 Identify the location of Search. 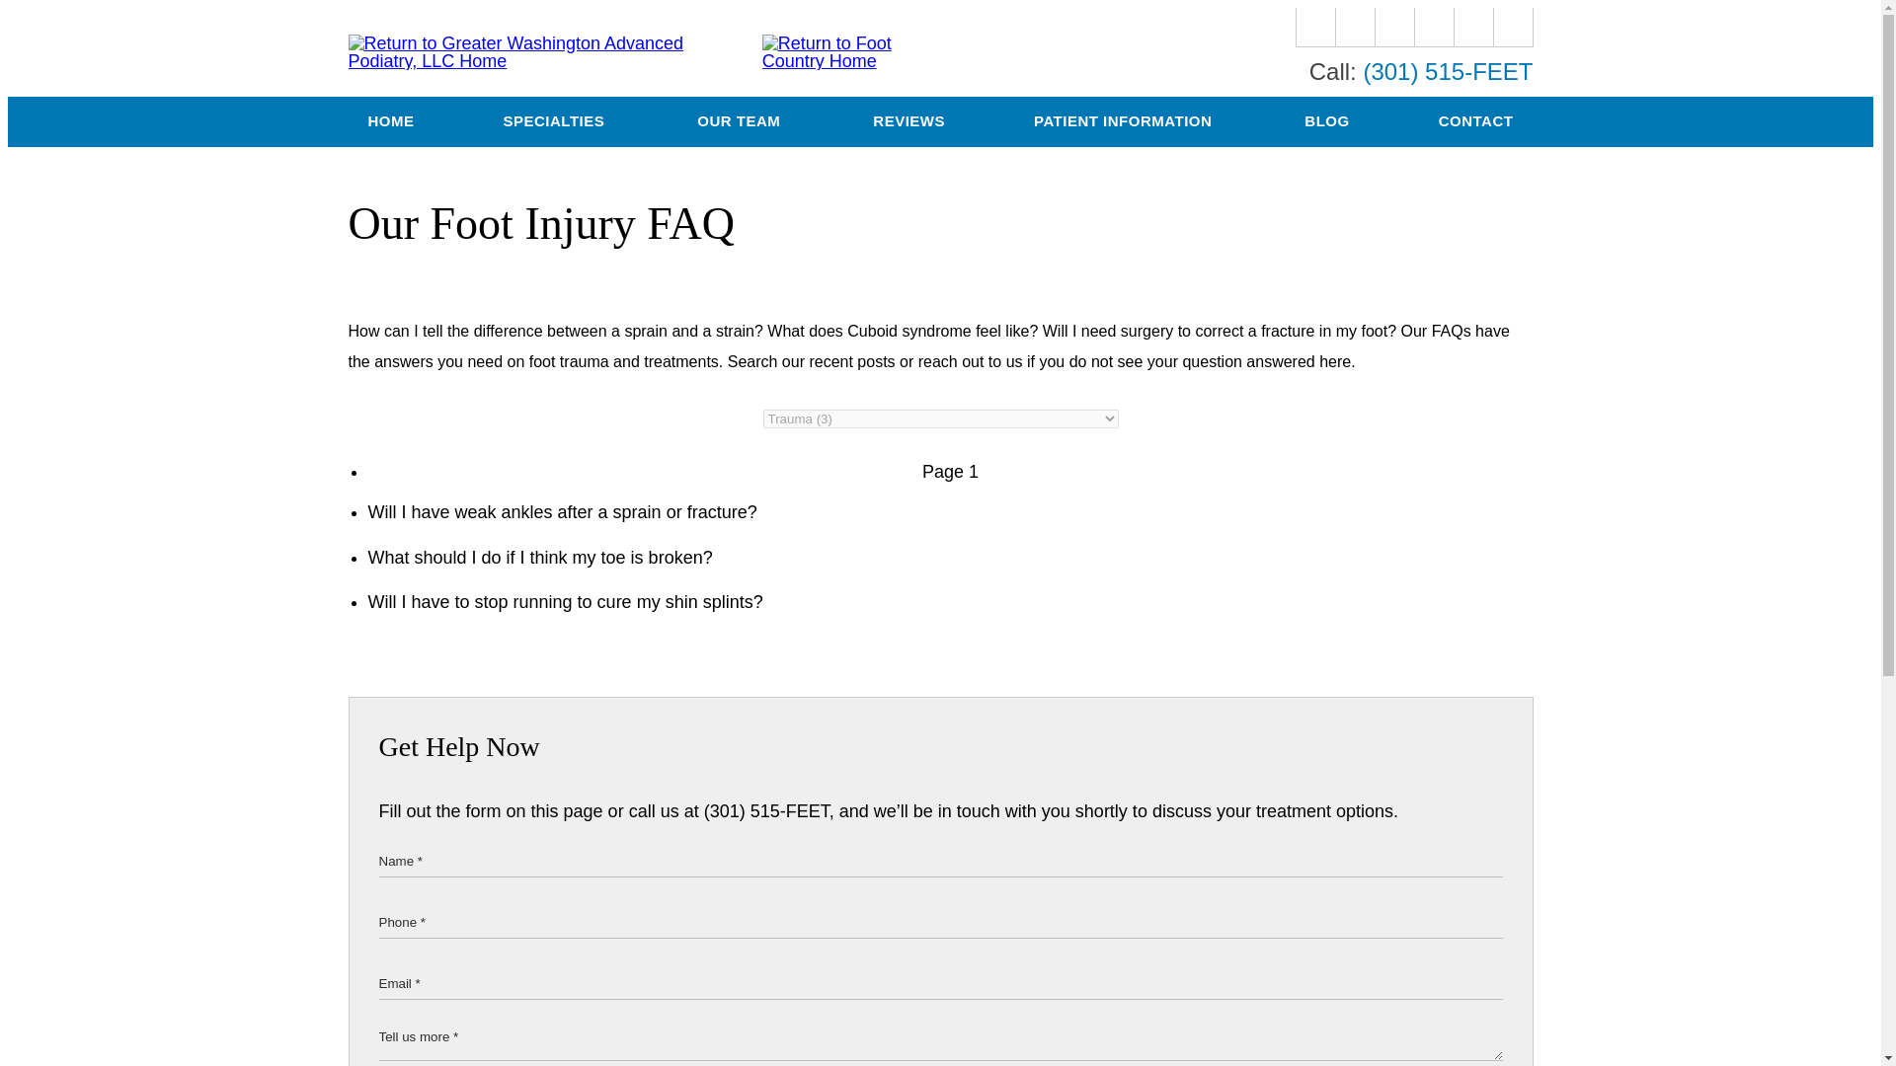
(1513, 27).